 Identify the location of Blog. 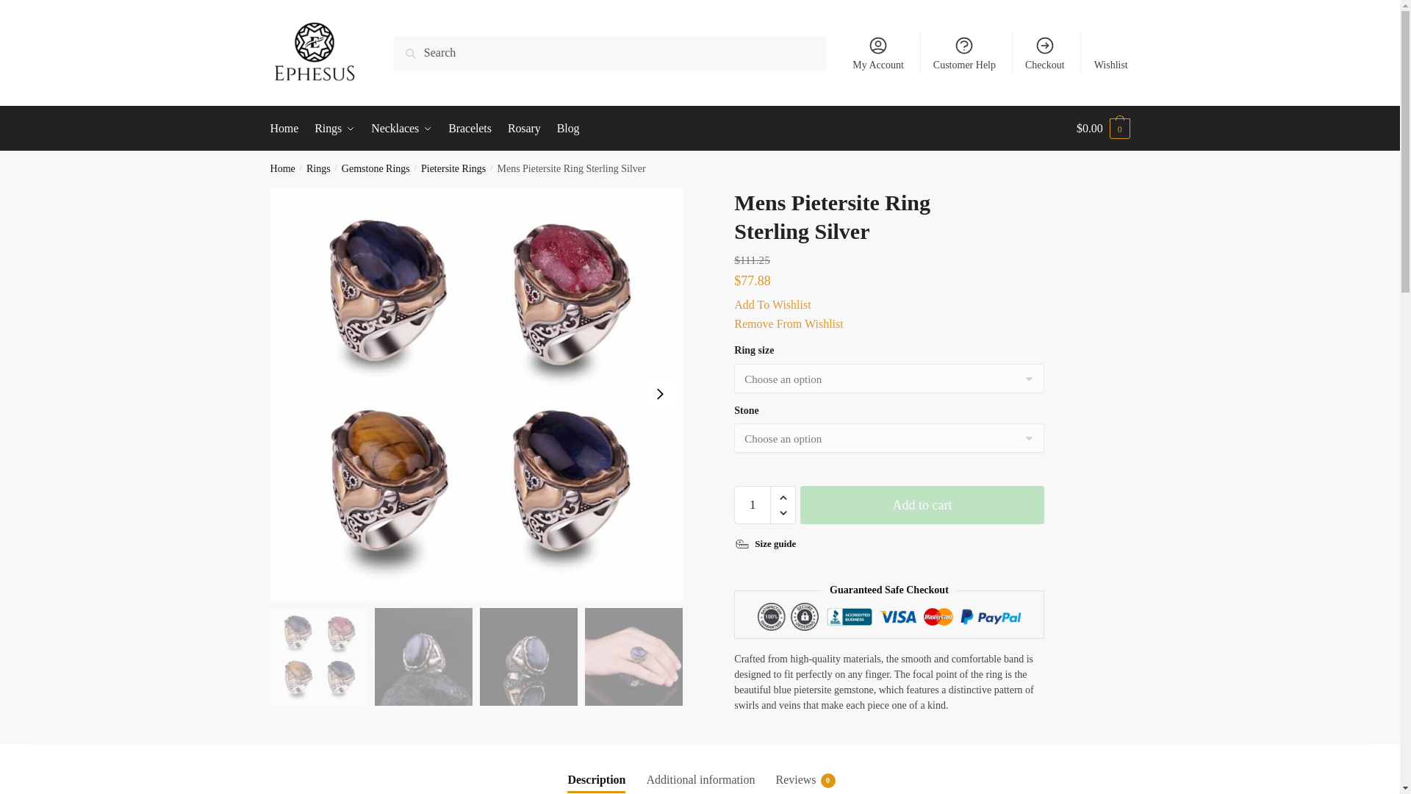
(567, 128).